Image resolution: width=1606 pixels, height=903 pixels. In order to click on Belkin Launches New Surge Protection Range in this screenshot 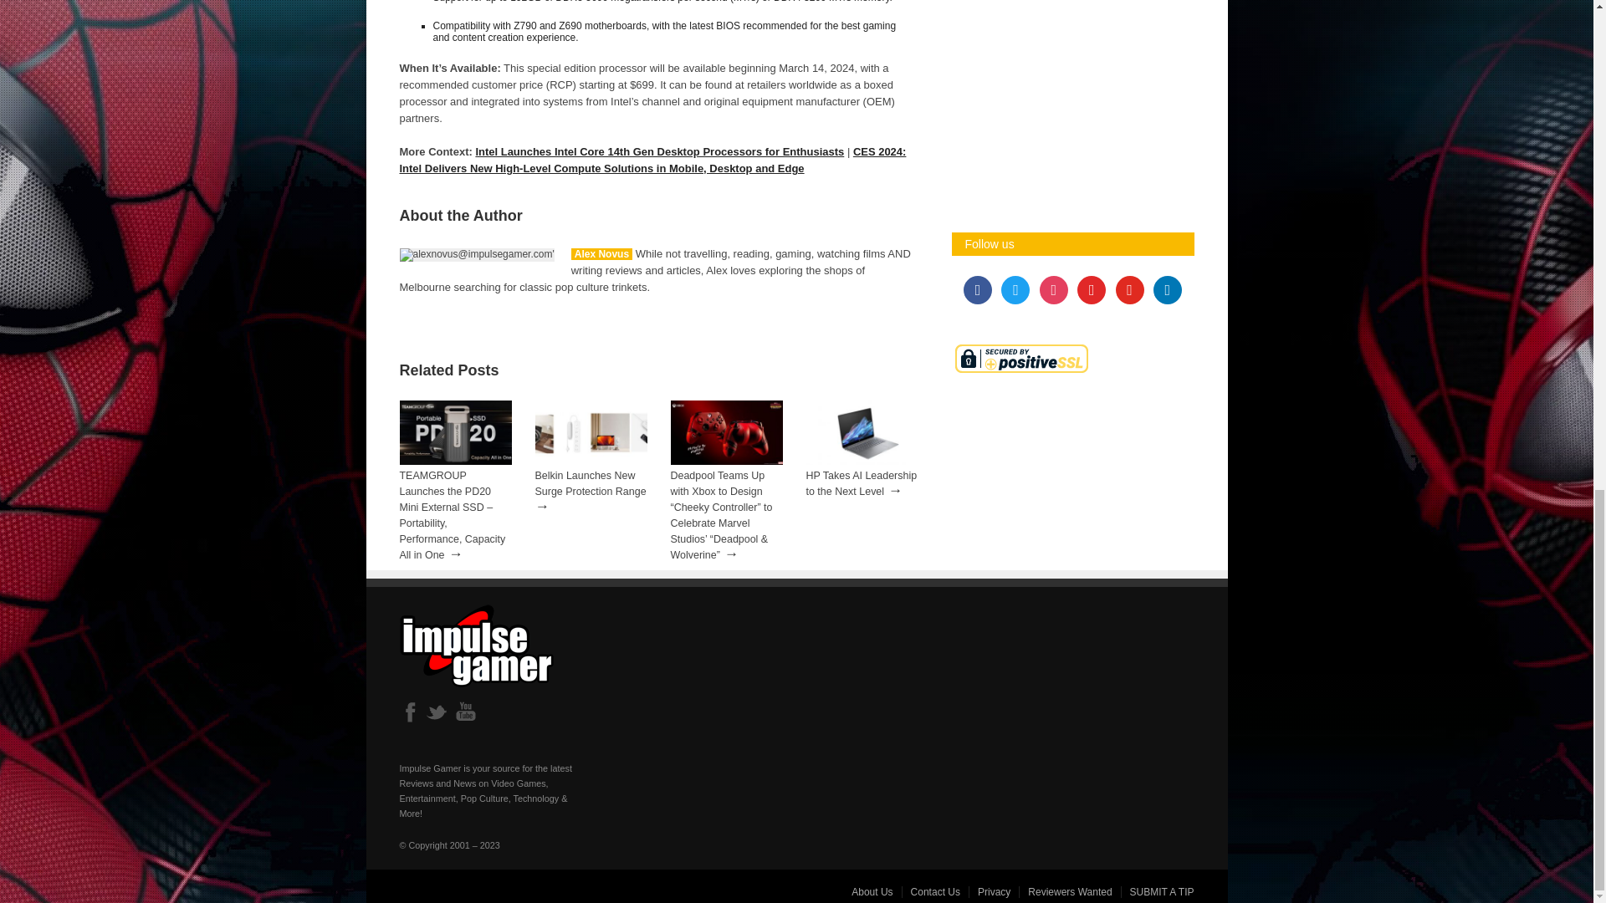, I will do `click(591, 462)`.